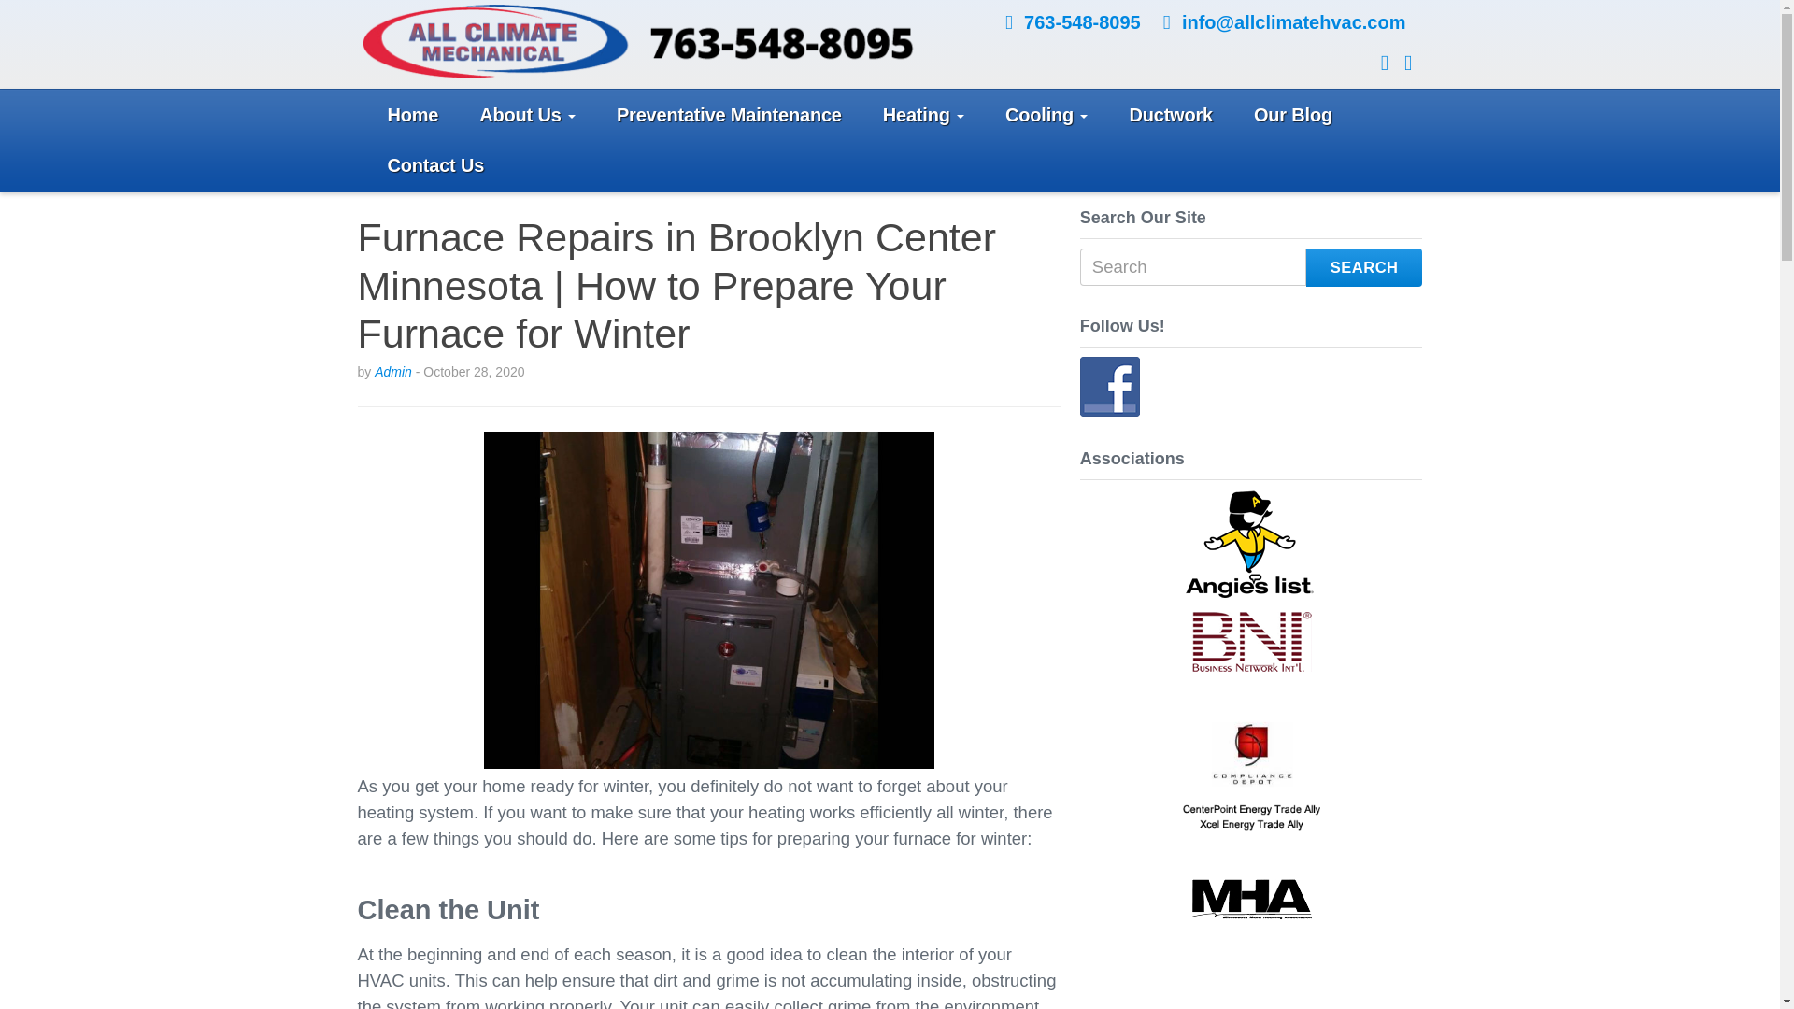  I want to click on Heating, so click(923, 116).